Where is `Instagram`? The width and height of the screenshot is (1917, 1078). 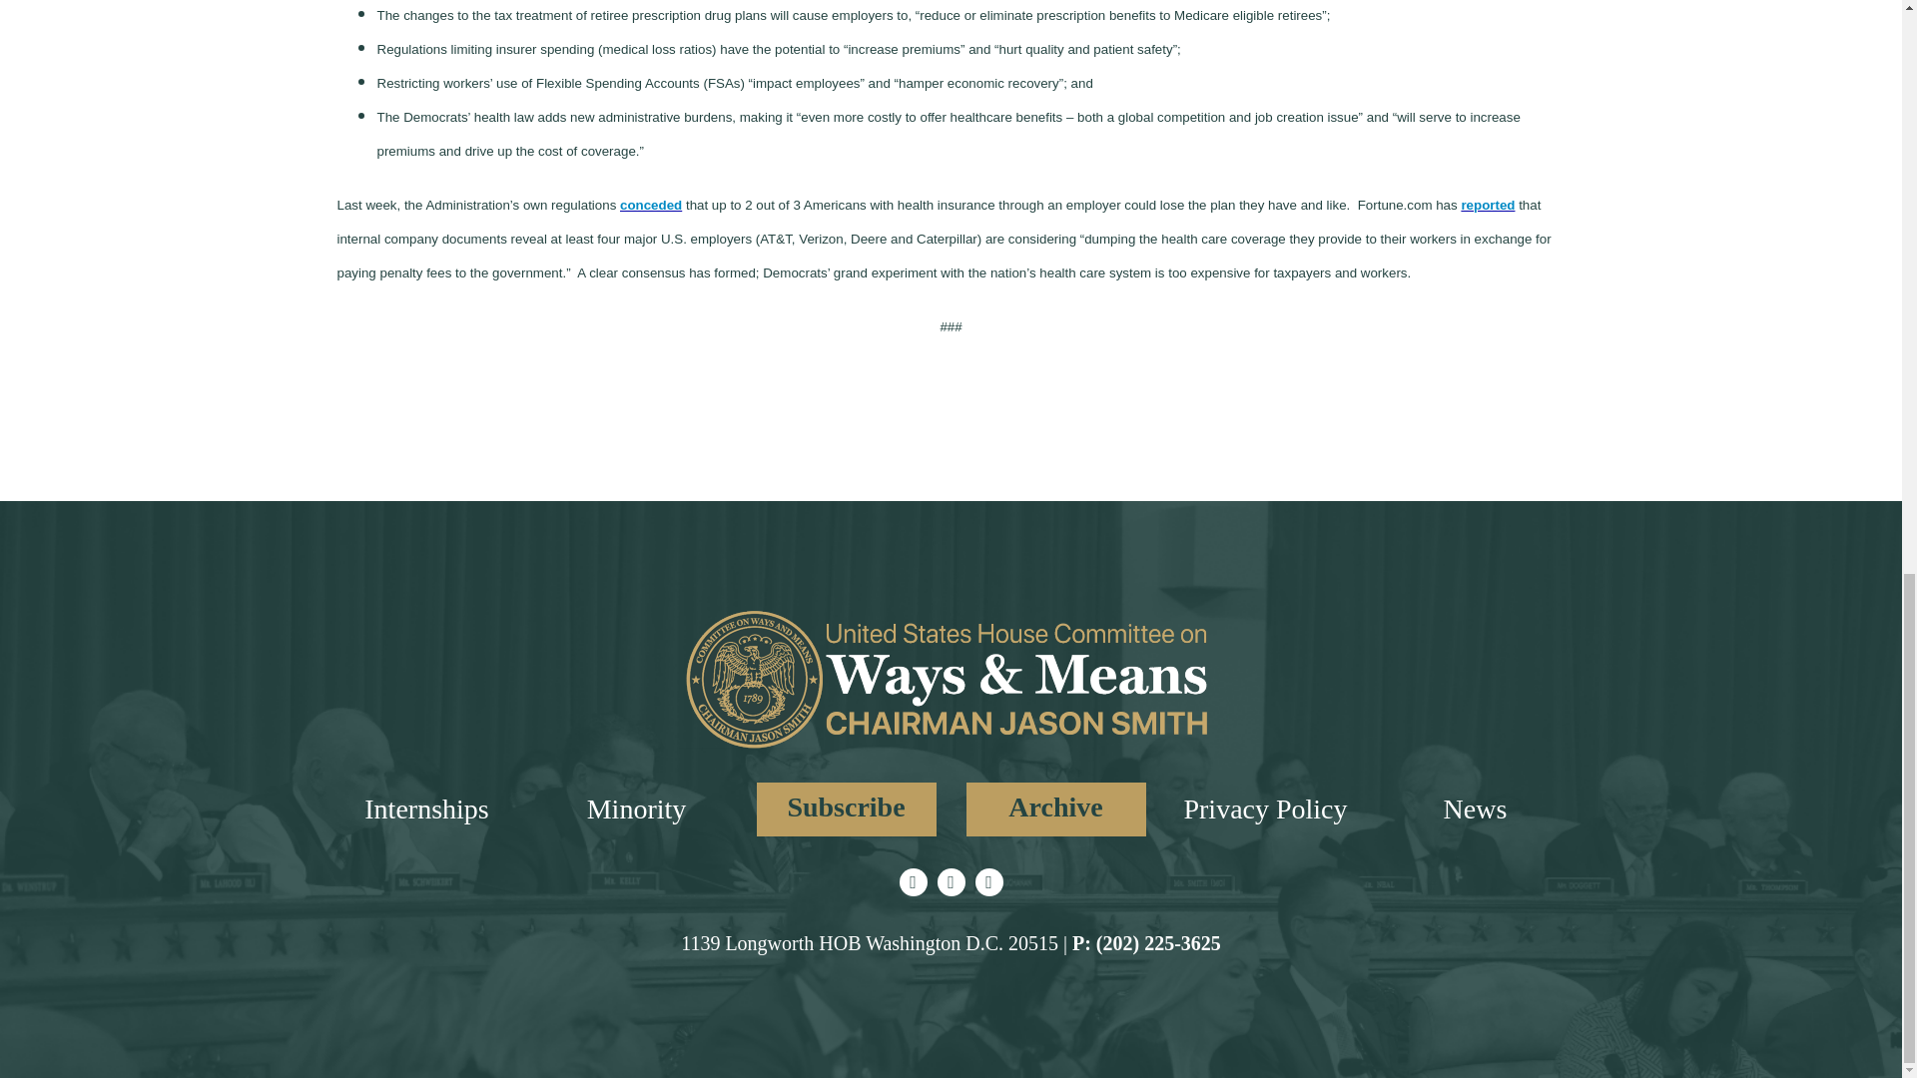 Instagram is located at coordinates (951, 882).